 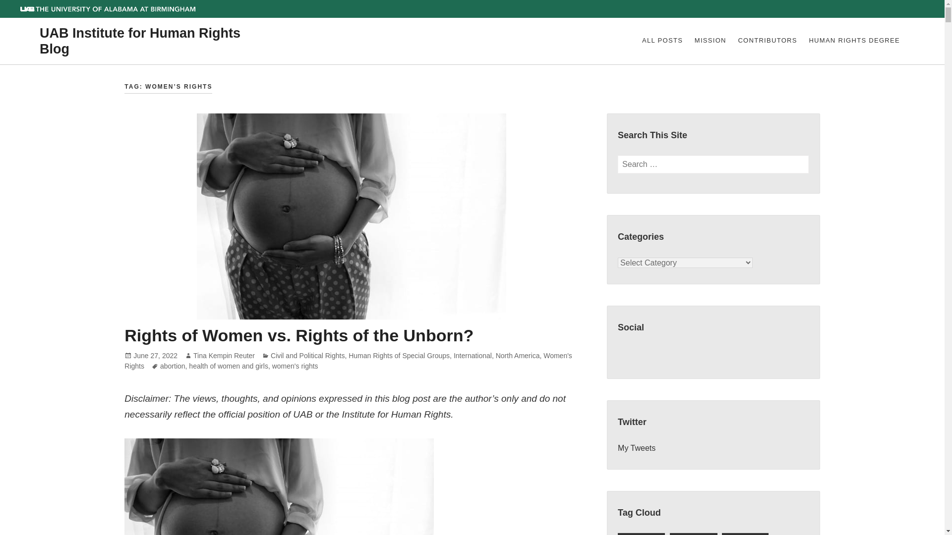 I want to click on Tina Kempin Reuter, so click(x=224, y=356).